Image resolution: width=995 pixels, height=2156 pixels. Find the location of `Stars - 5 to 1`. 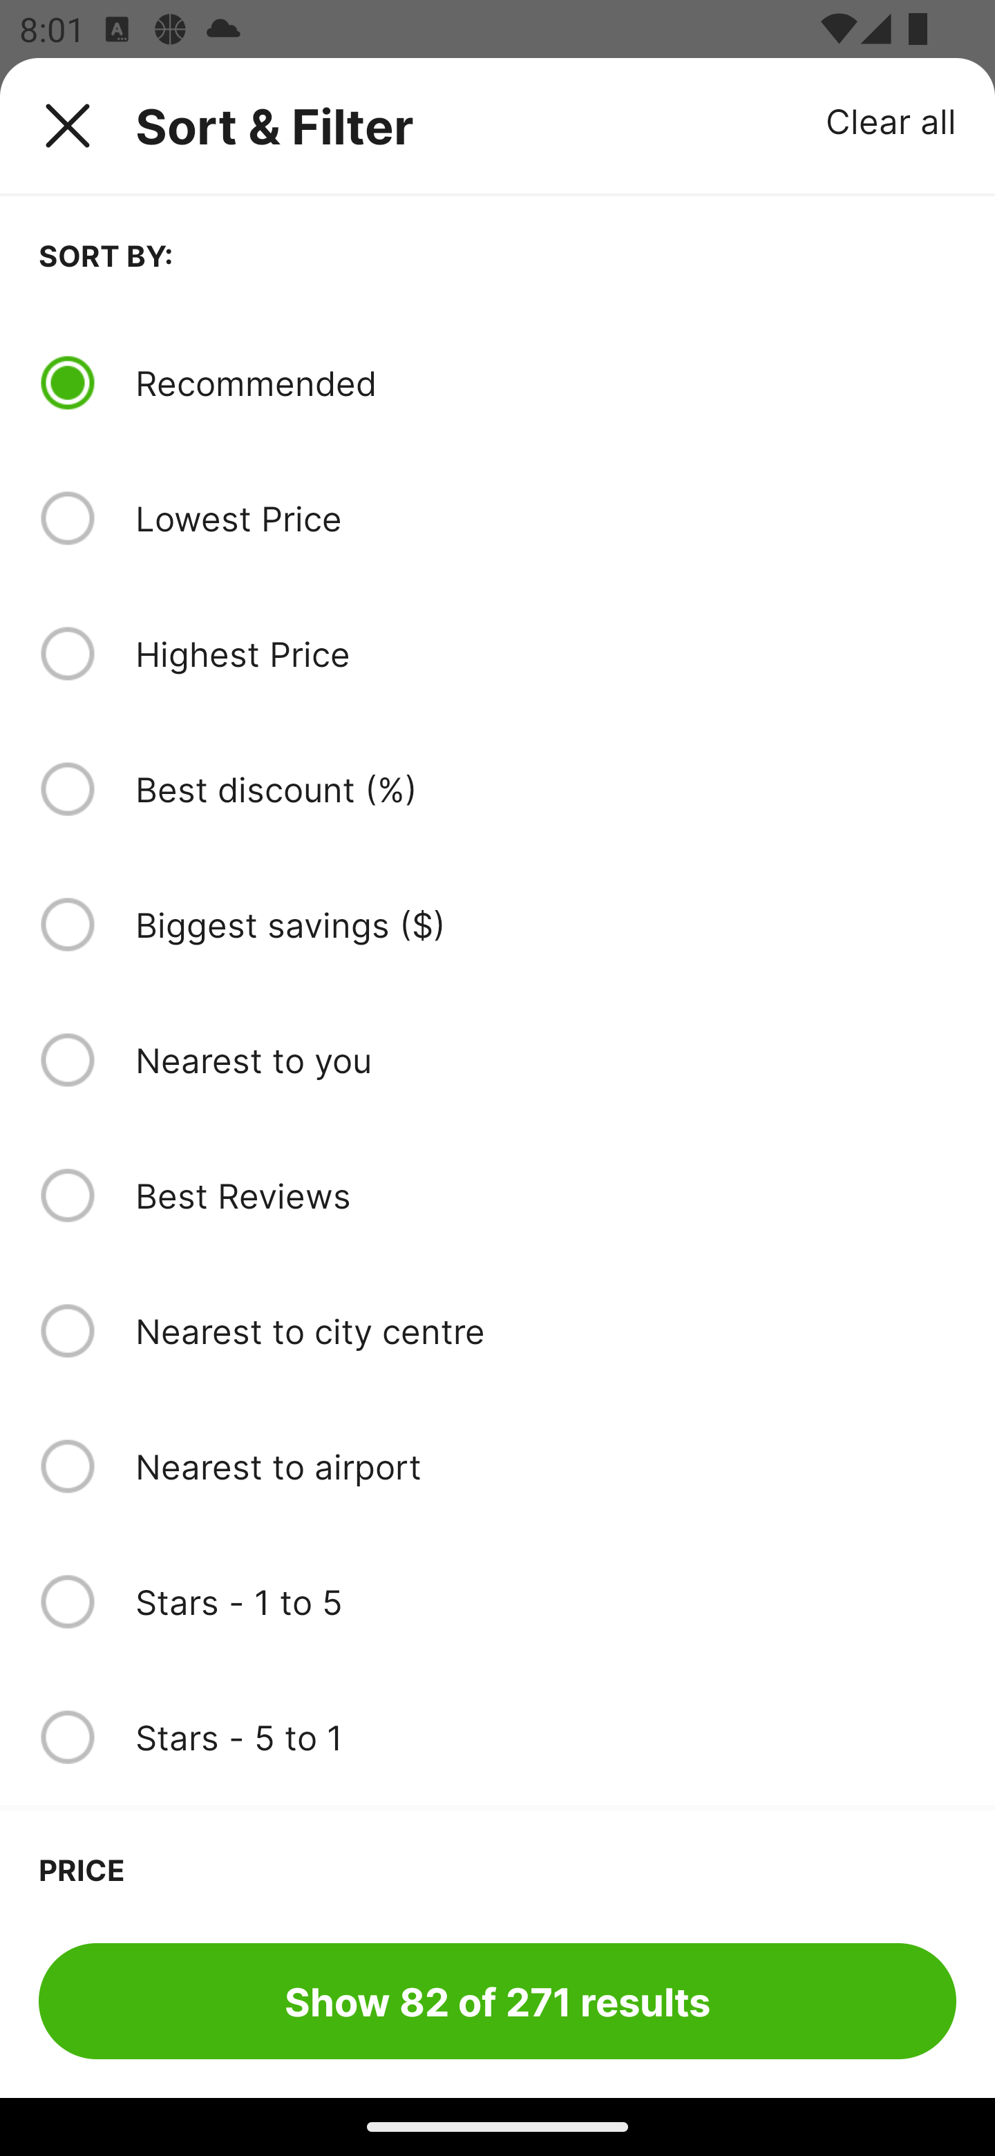

Stars - 5 to 1 is located at coordinates (545, 1737).